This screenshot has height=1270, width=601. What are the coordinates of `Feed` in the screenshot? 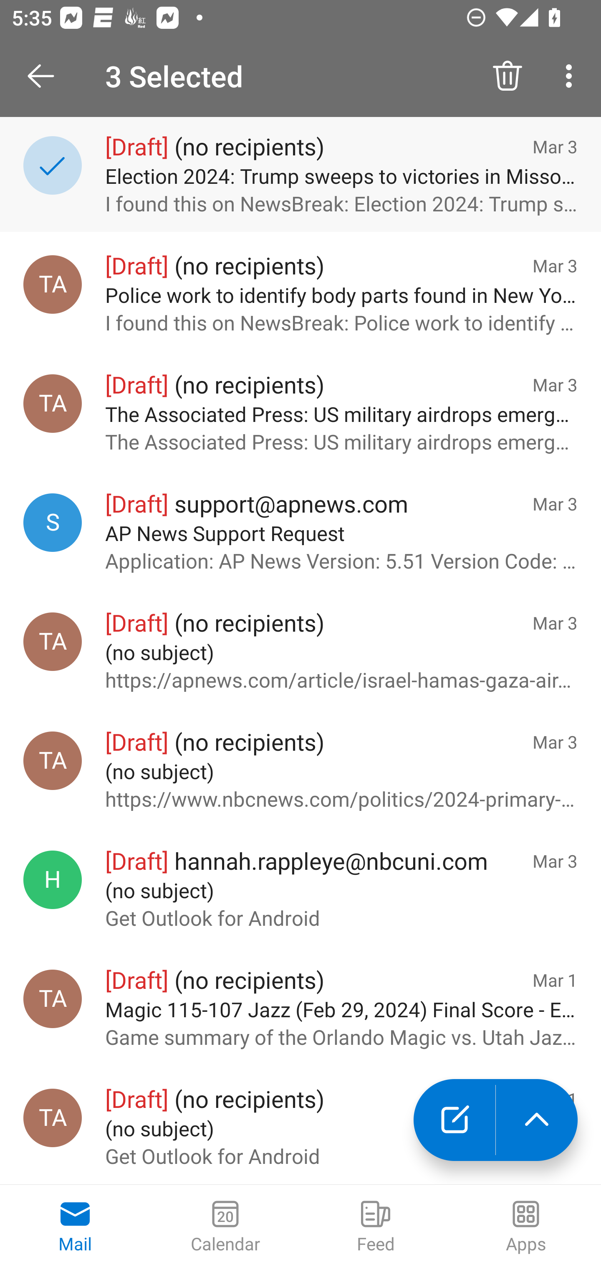 It's located at (376, 1227).